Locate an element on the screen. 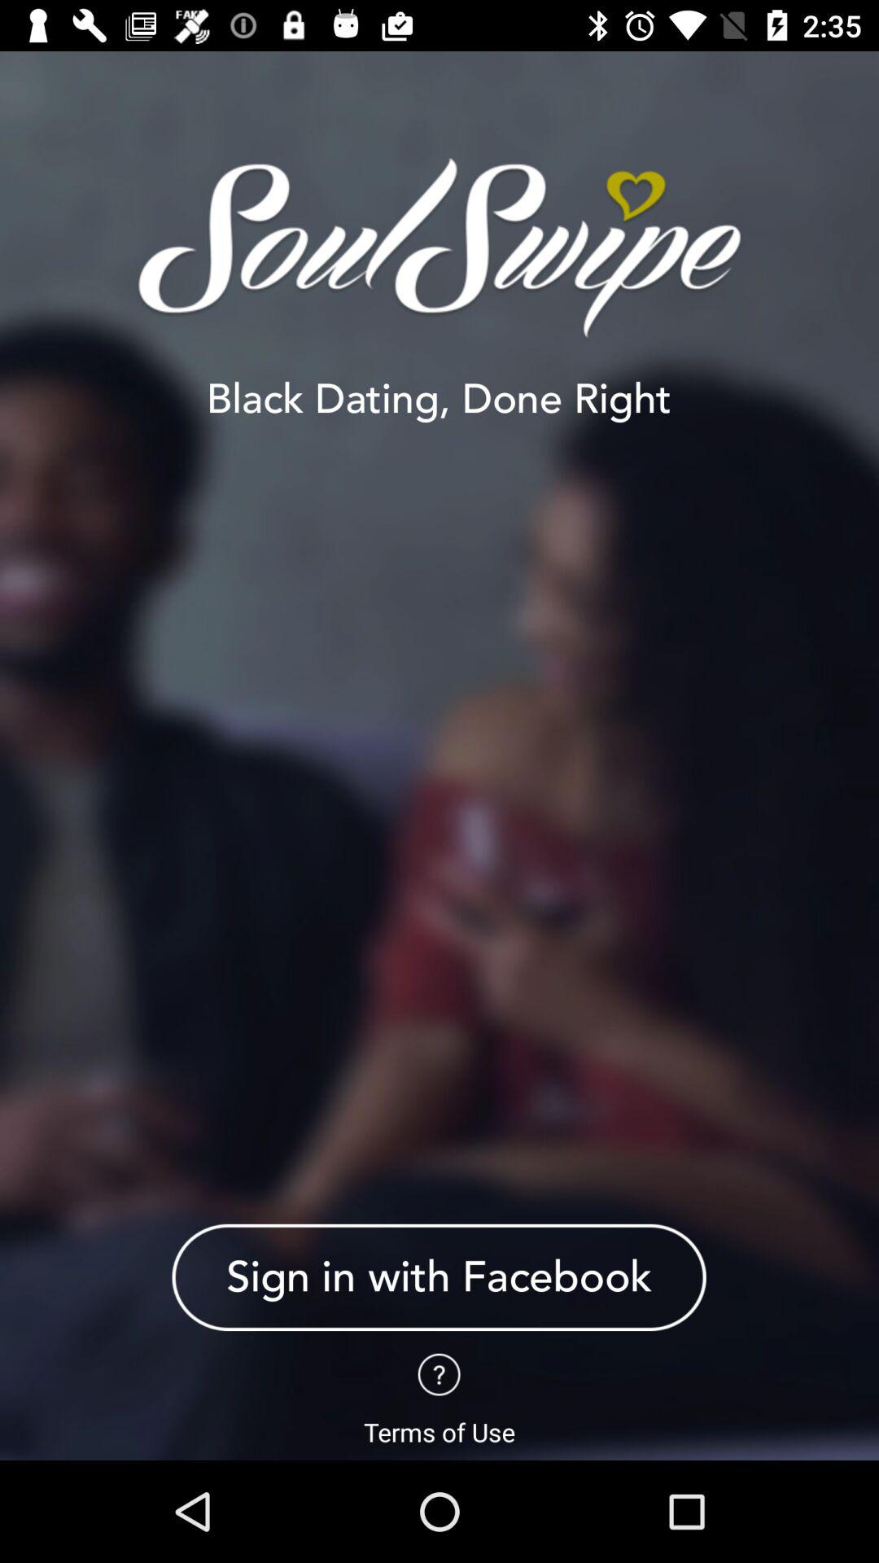 The height and width of the screenshot is (1563, 879). terms of use page is located at coordinates (439, 1374).